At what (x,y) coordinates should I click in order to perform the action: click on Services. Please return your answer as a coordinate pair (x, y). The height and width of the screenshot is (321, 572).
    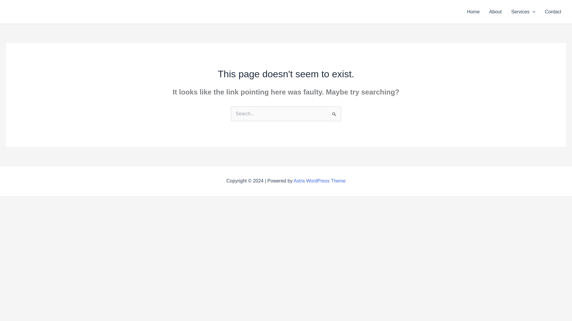
    Looking at the image, I should click on (523, 12).